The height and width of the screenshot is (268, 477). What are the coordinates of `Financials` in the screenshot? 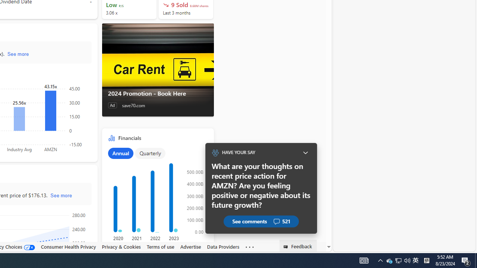 It's located at (158, 194).